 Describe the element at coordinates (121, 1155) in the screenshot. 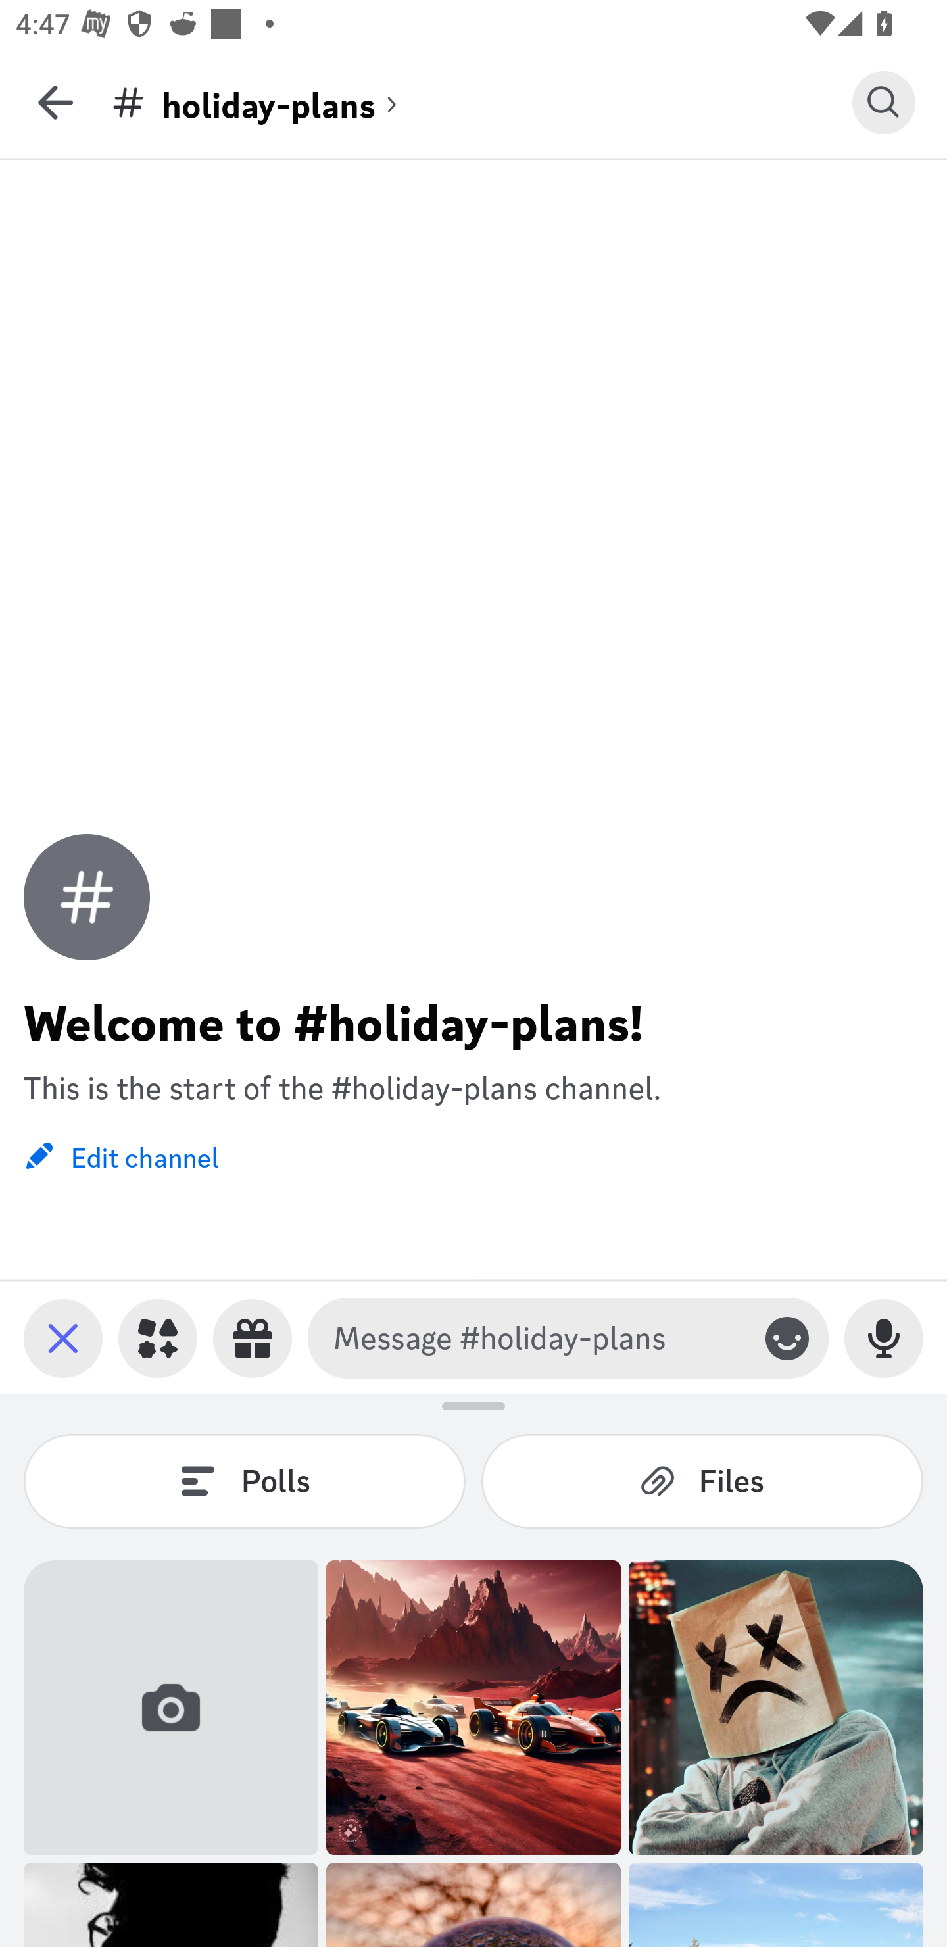

I see `Edit channel` at that location.